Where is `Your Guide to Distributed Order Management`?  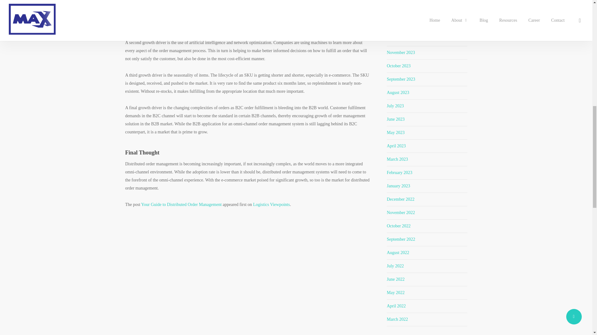
Your Guide to Distributed Order Management is located at coordinates (181, 205).